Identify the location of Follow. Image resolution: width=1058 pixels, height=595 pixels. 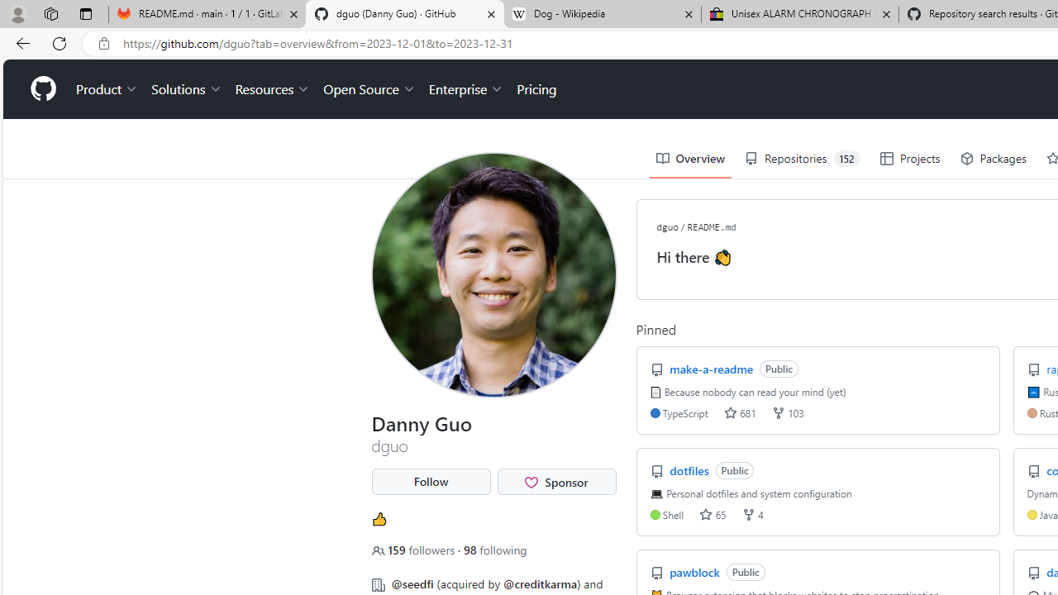
(431, 482).